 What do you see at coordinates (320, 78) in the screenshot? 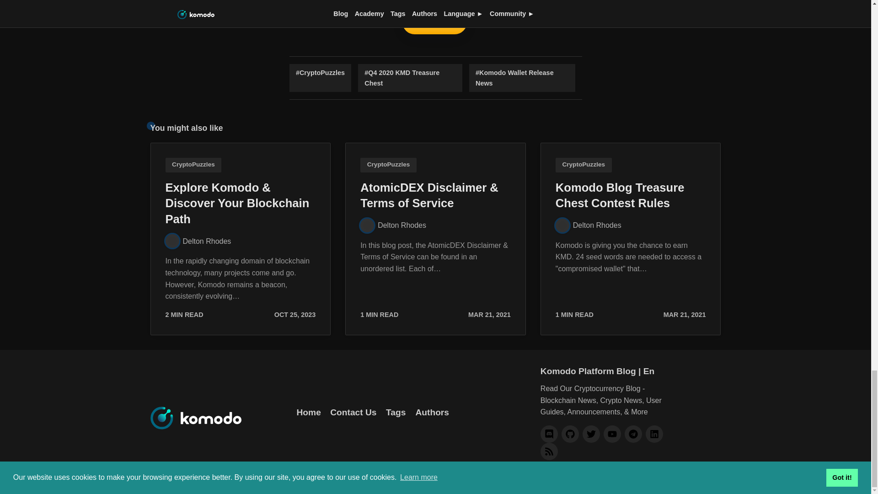
I see `CryptoPuzzles` at bounding box center [320, 78].